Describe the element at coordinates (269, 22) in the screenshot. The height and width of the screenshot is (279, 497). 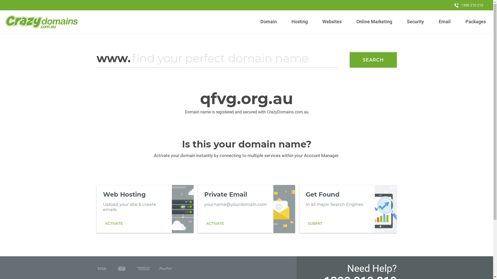
I see `Domain` at that location.